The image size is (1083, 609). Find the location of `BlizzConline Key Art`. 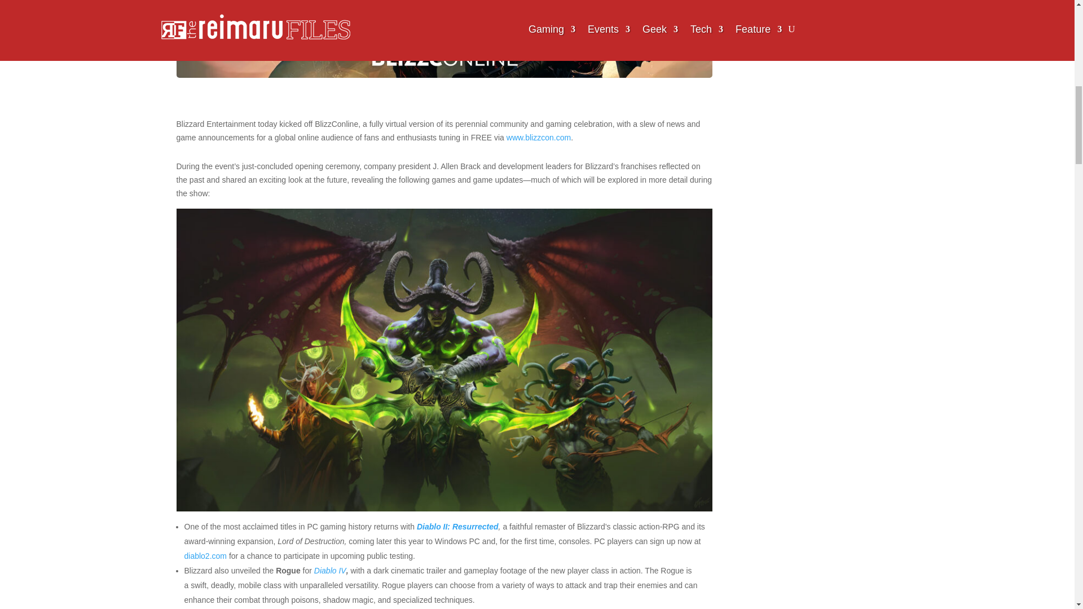

BlizzConline Key Art is located at coordinates (443, 39).